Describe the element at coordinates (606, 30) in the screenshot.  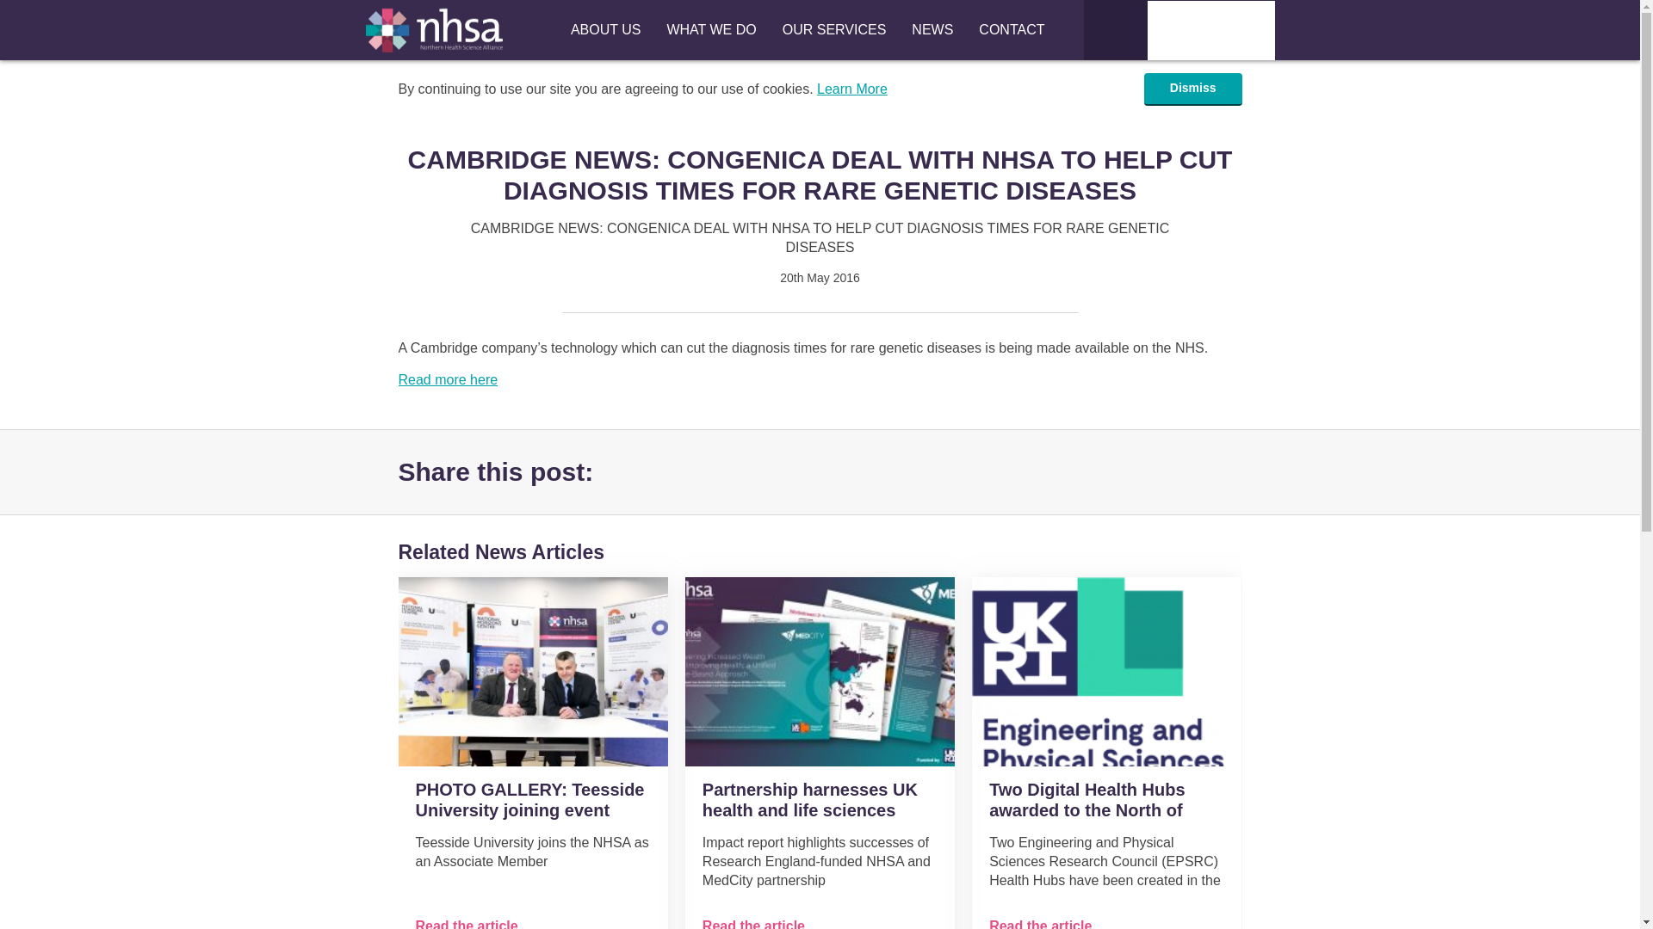
I see `ABOUT US` at that location.